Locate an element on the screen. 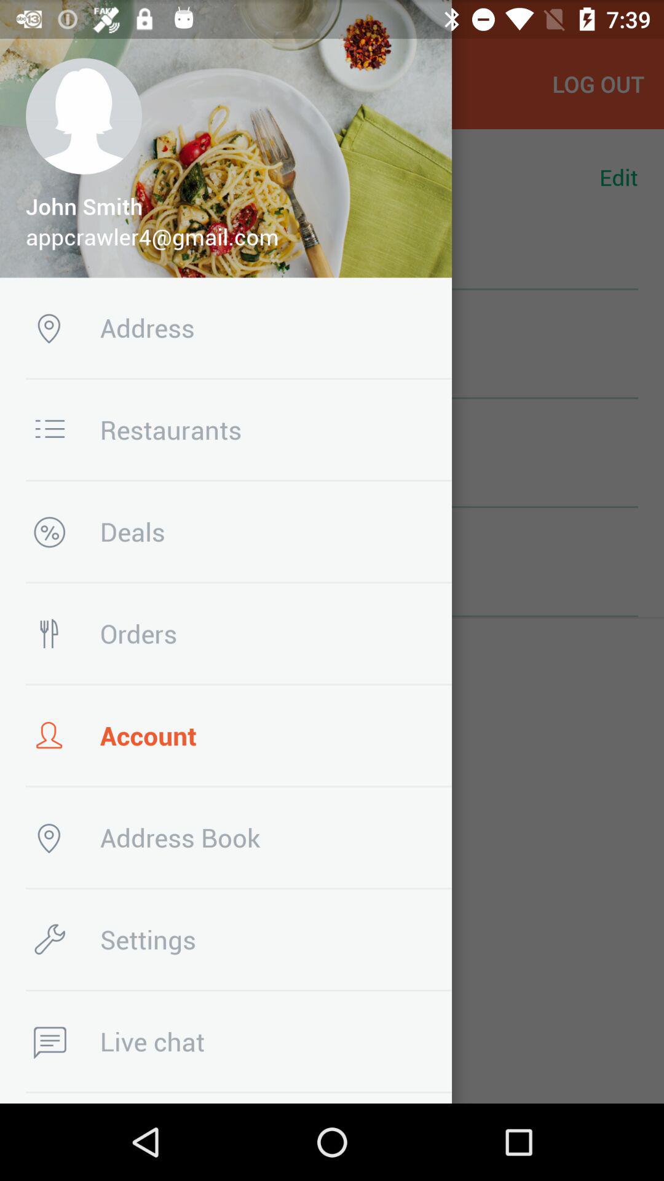 The height and width of the screenshot is (1181, 664). select the row above the restaurants is located at coordinates (332, 351).